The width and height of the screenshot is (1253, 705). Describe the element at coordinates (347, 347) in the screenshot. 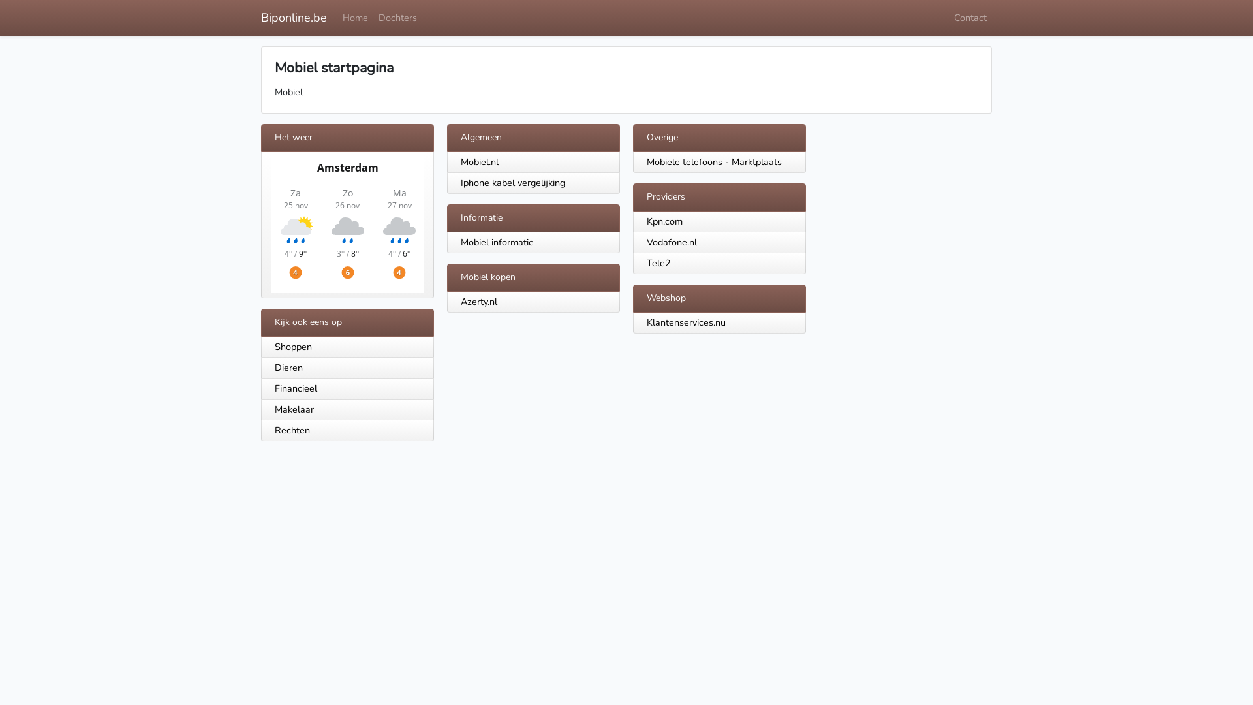

I see `Shoppen` at that location.